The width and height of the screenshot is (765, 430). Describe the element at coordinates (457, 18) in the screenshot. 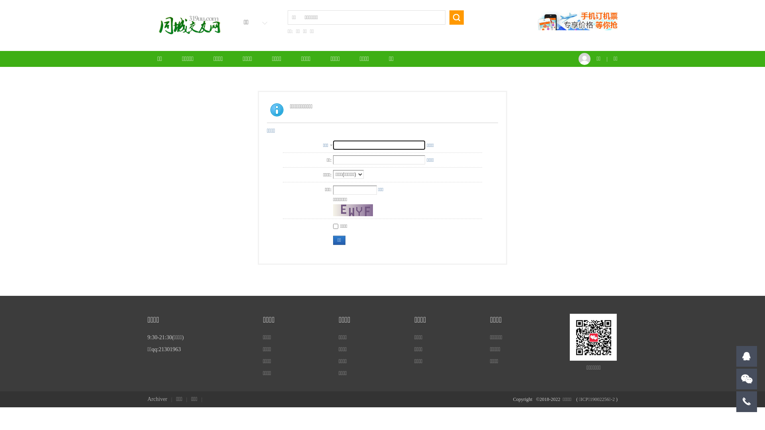

I see `true` at that location.